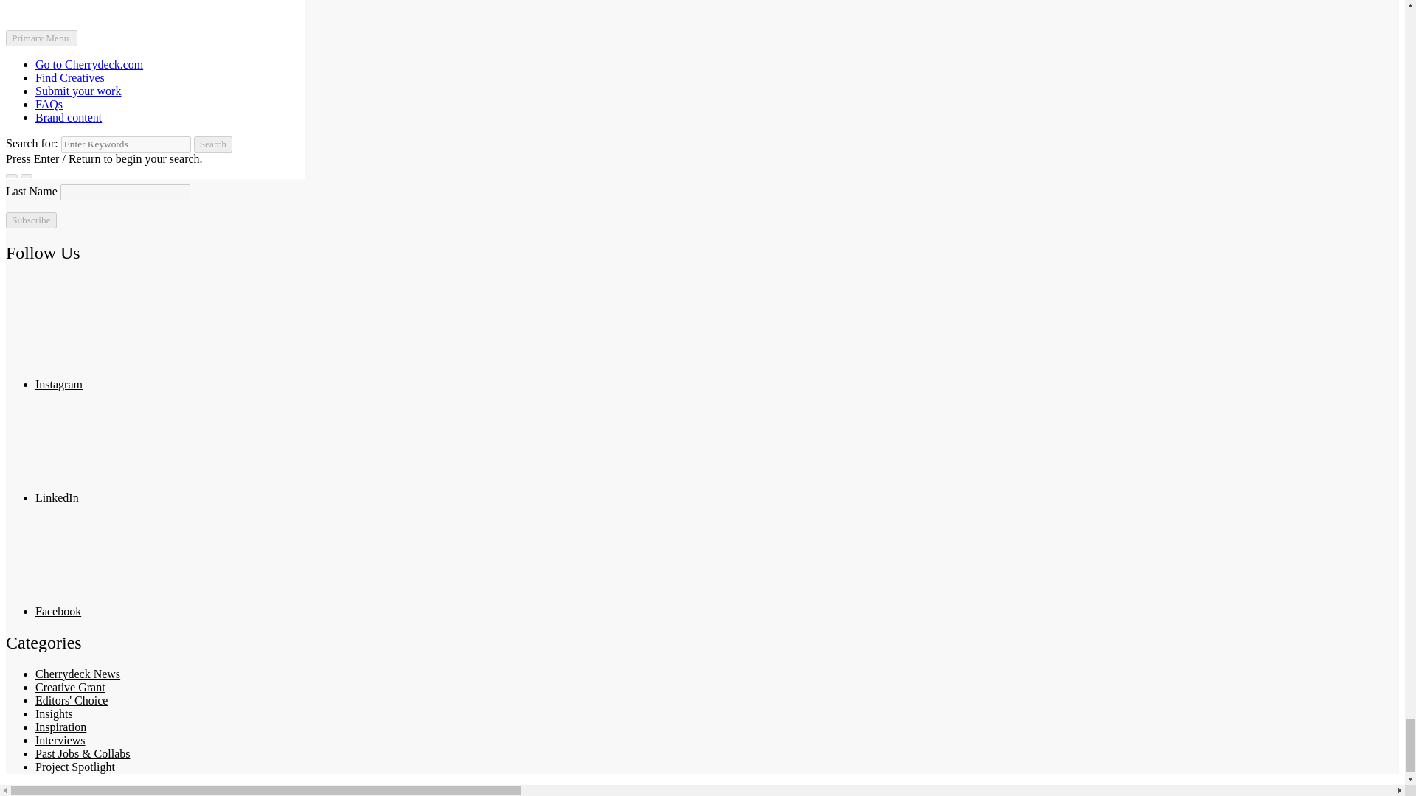 This screenshot has width=1416, height=796. Describe the element at coordinates (31, 220) in the screenshot. I see `Subscribe` at that location.